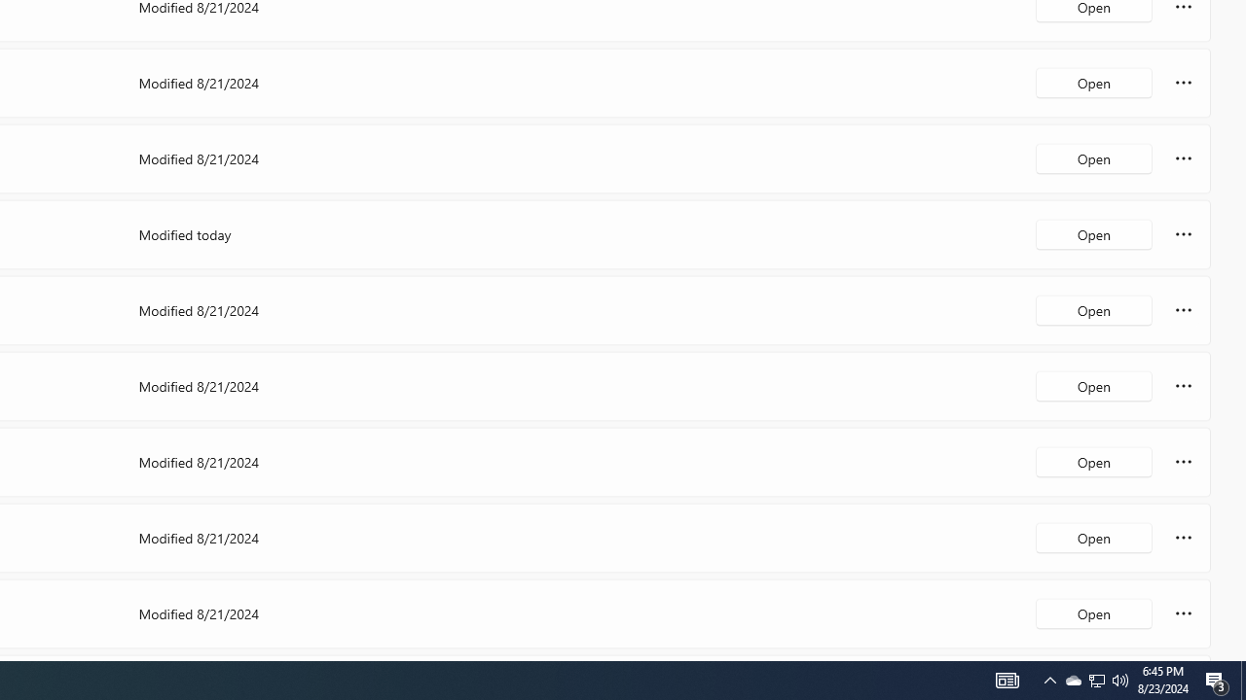 The width and height of the screenshot is (1246, 700). I want to click on Open, so click(1096, 681).